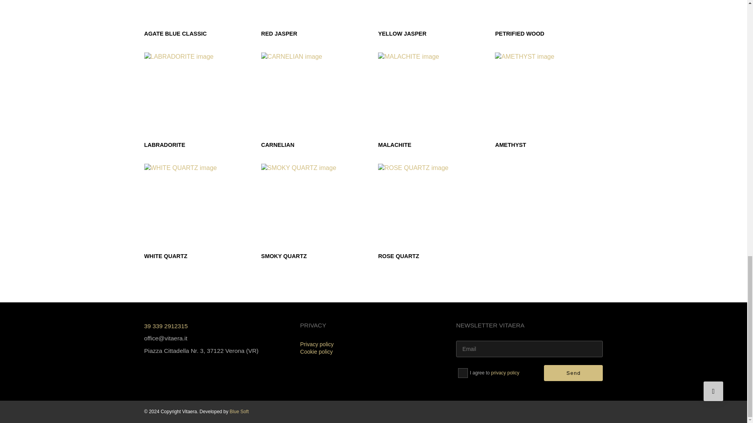 Image resolution: width=753 pixels, height=423 pixels. What do you see at coordinates (315, 18) in the screenshot?
I see `RED JASPER` at bounding box center [315, 18].